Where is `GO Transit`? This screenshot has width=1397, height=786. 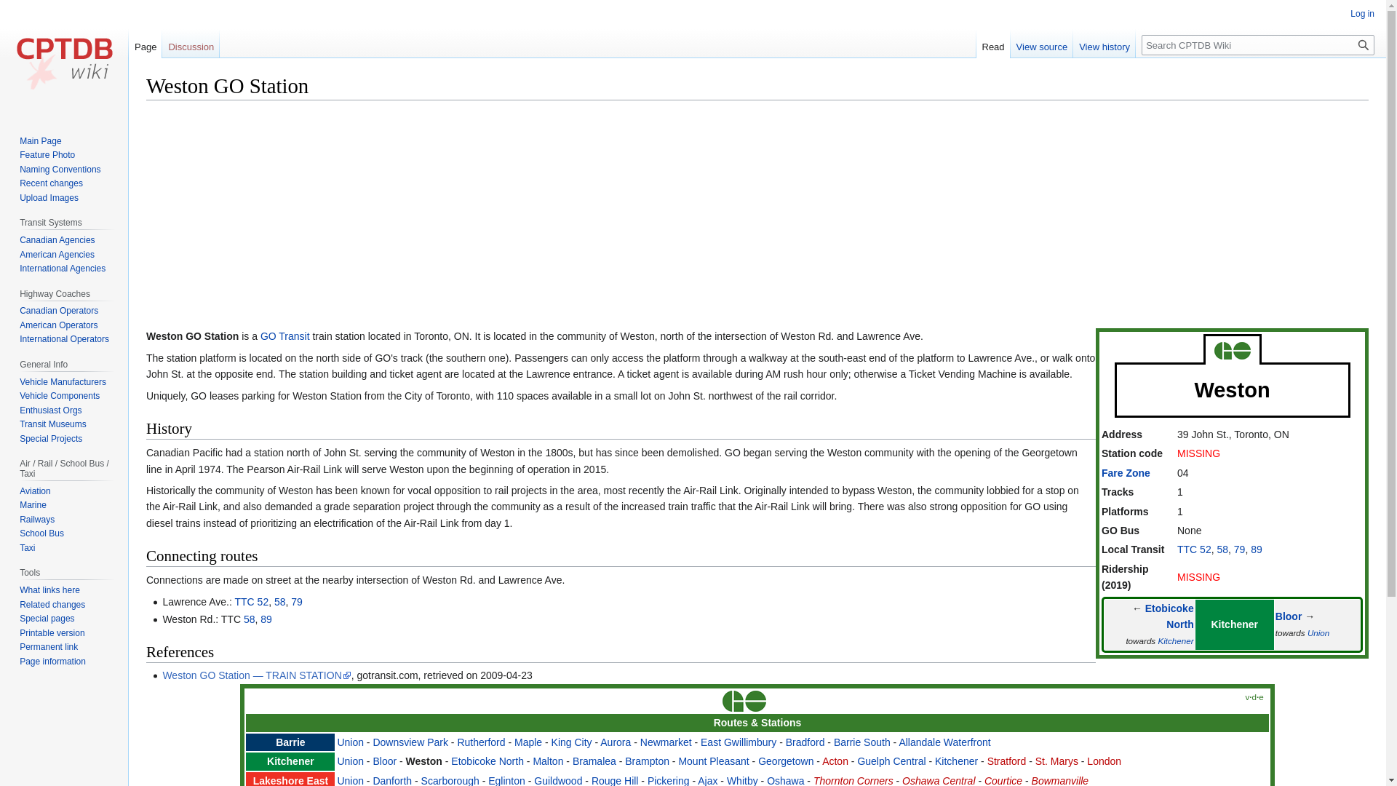 GO Transit is located at coordinates (285, 336).